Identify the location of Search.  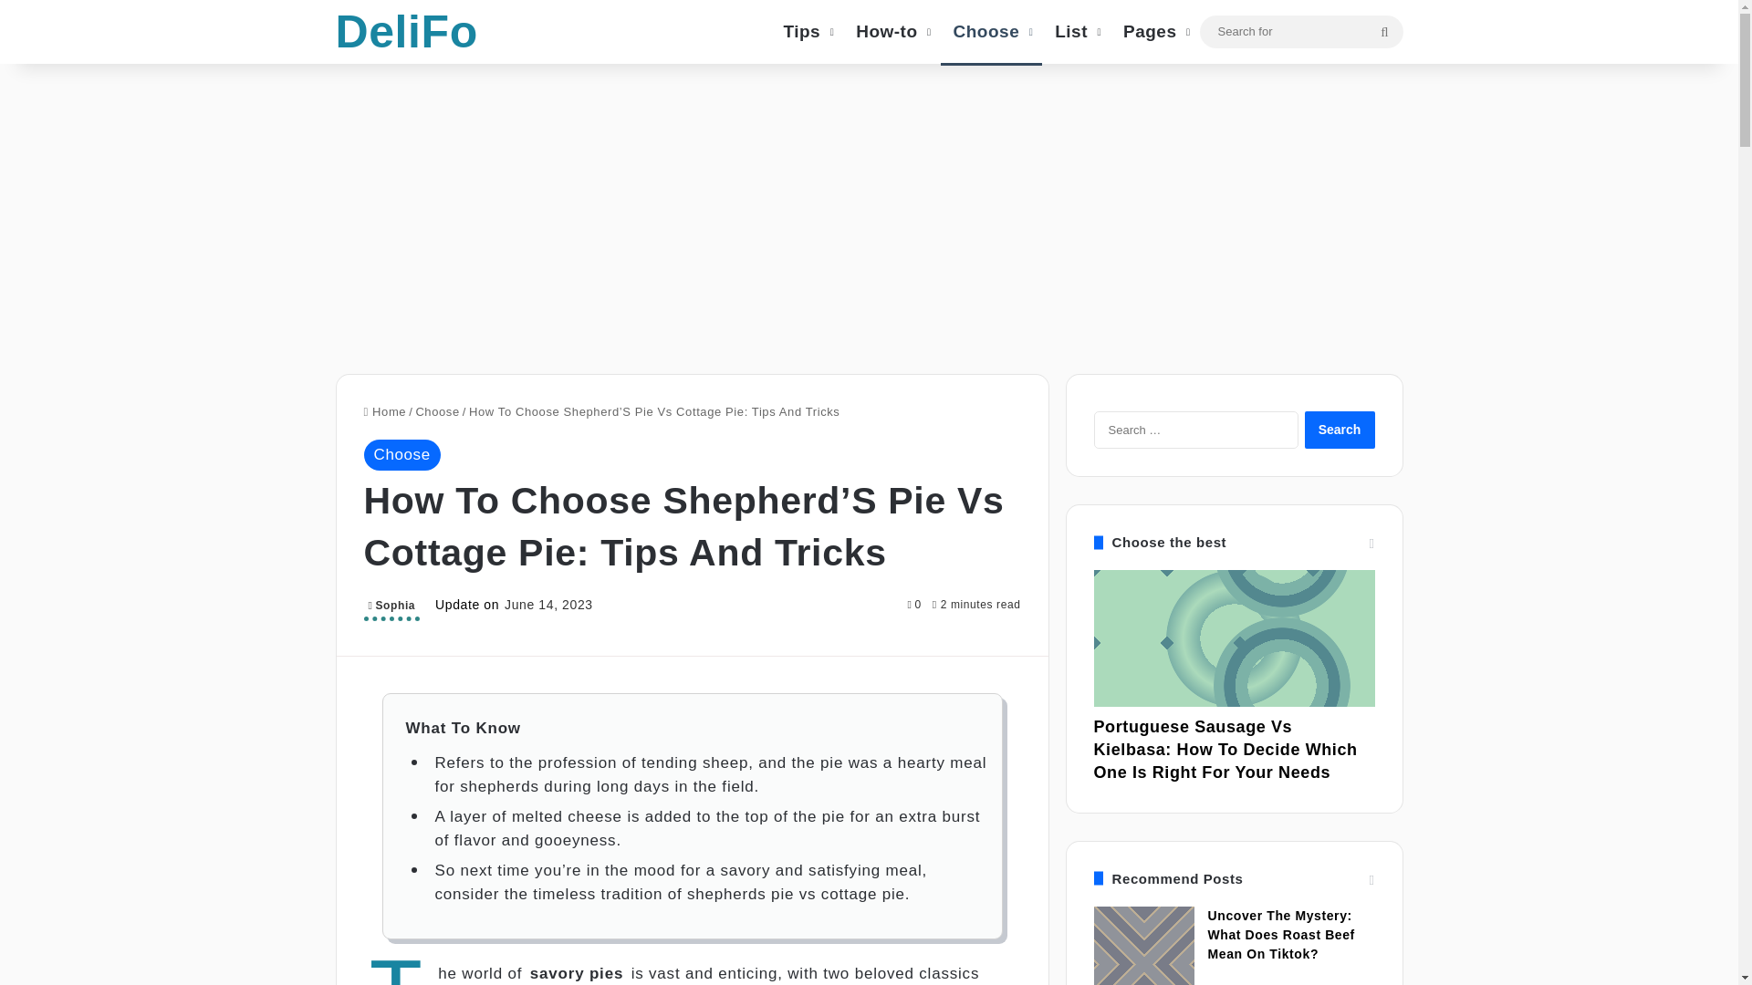
(1340, 430).